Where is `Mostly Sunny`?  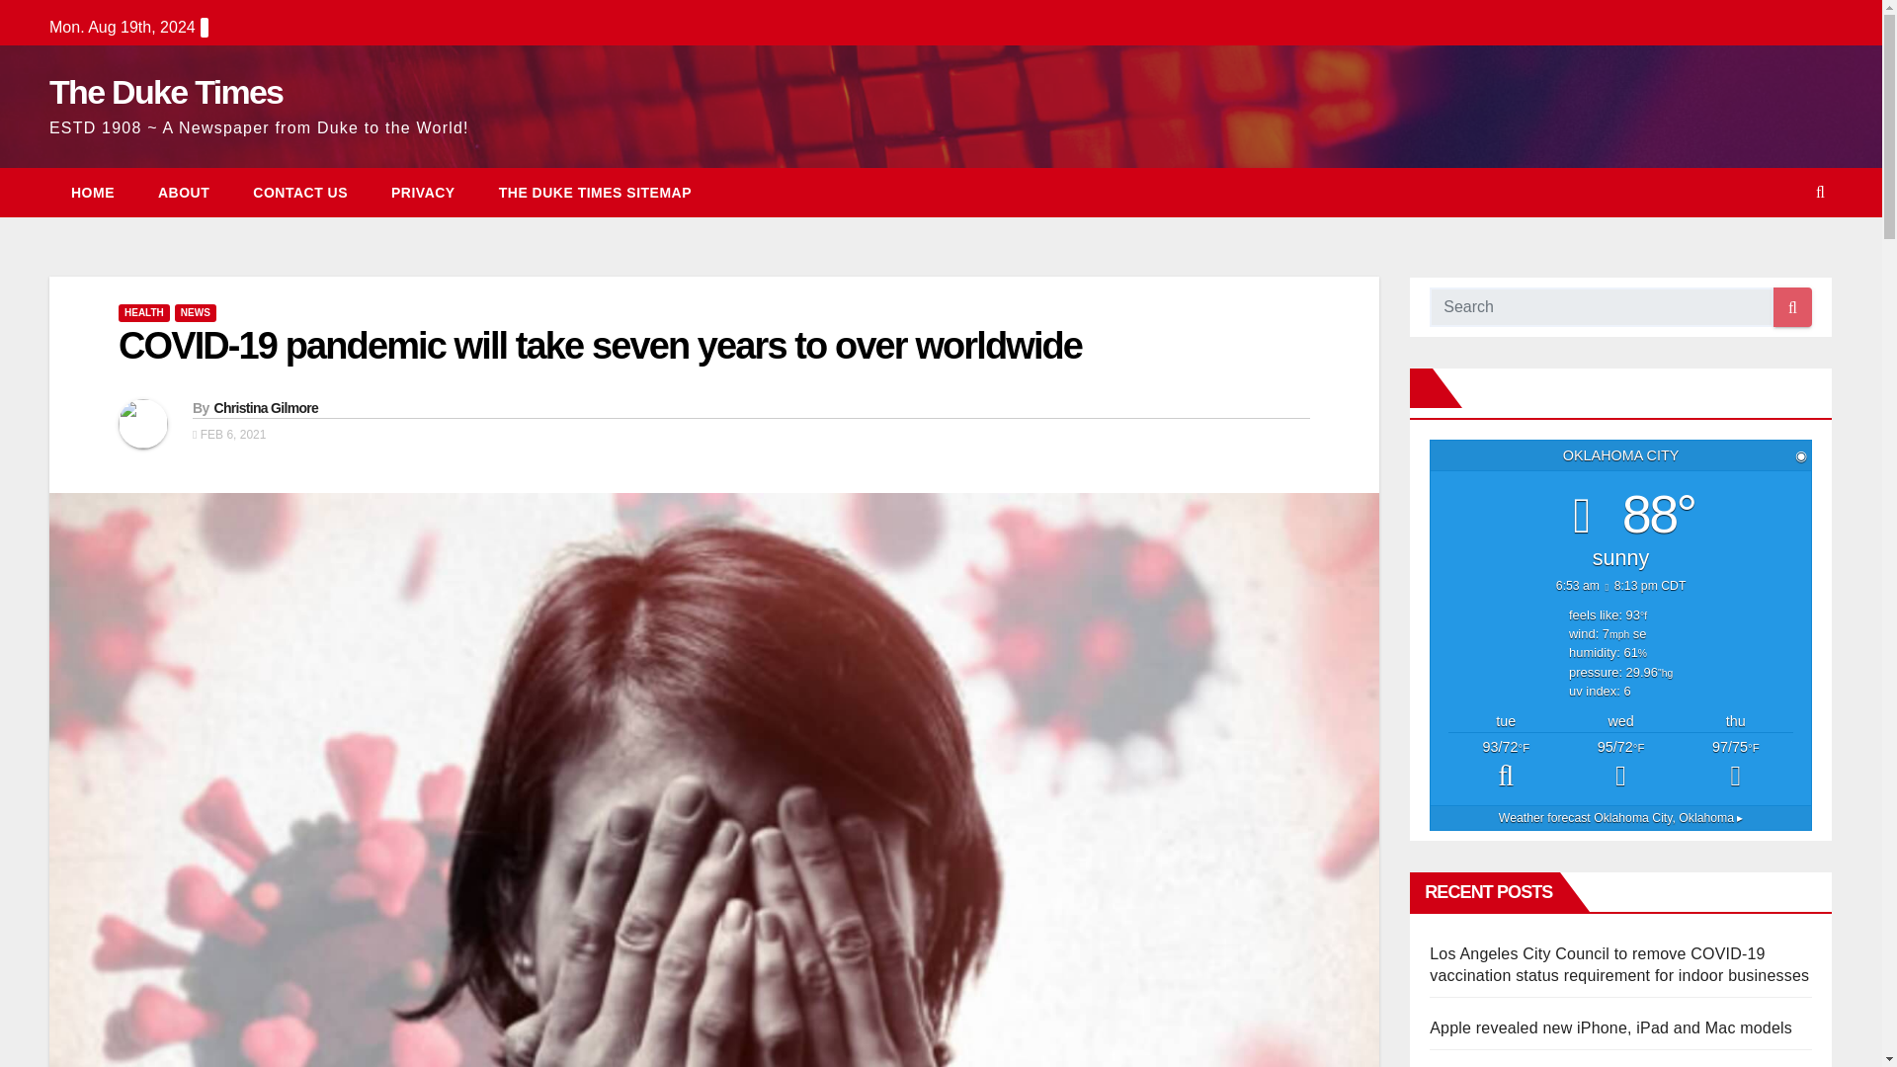 Mostly Sunny is located at coordinates (1735, 766).